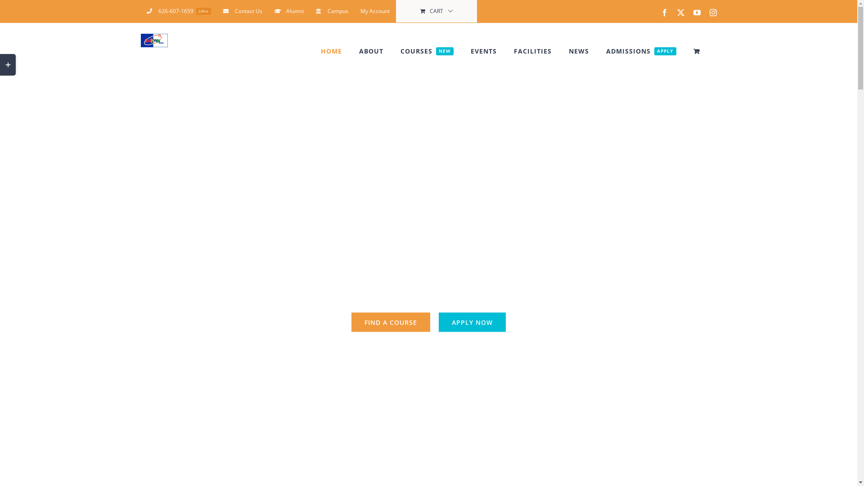  I want to click on HOME, so click(331, 51).